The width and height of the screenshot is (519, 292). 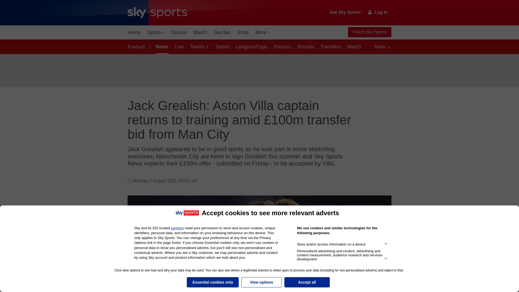 What do you see at coordinates (263, 32) in the screenshot?
I see `More` at bounding box center [263, 32].